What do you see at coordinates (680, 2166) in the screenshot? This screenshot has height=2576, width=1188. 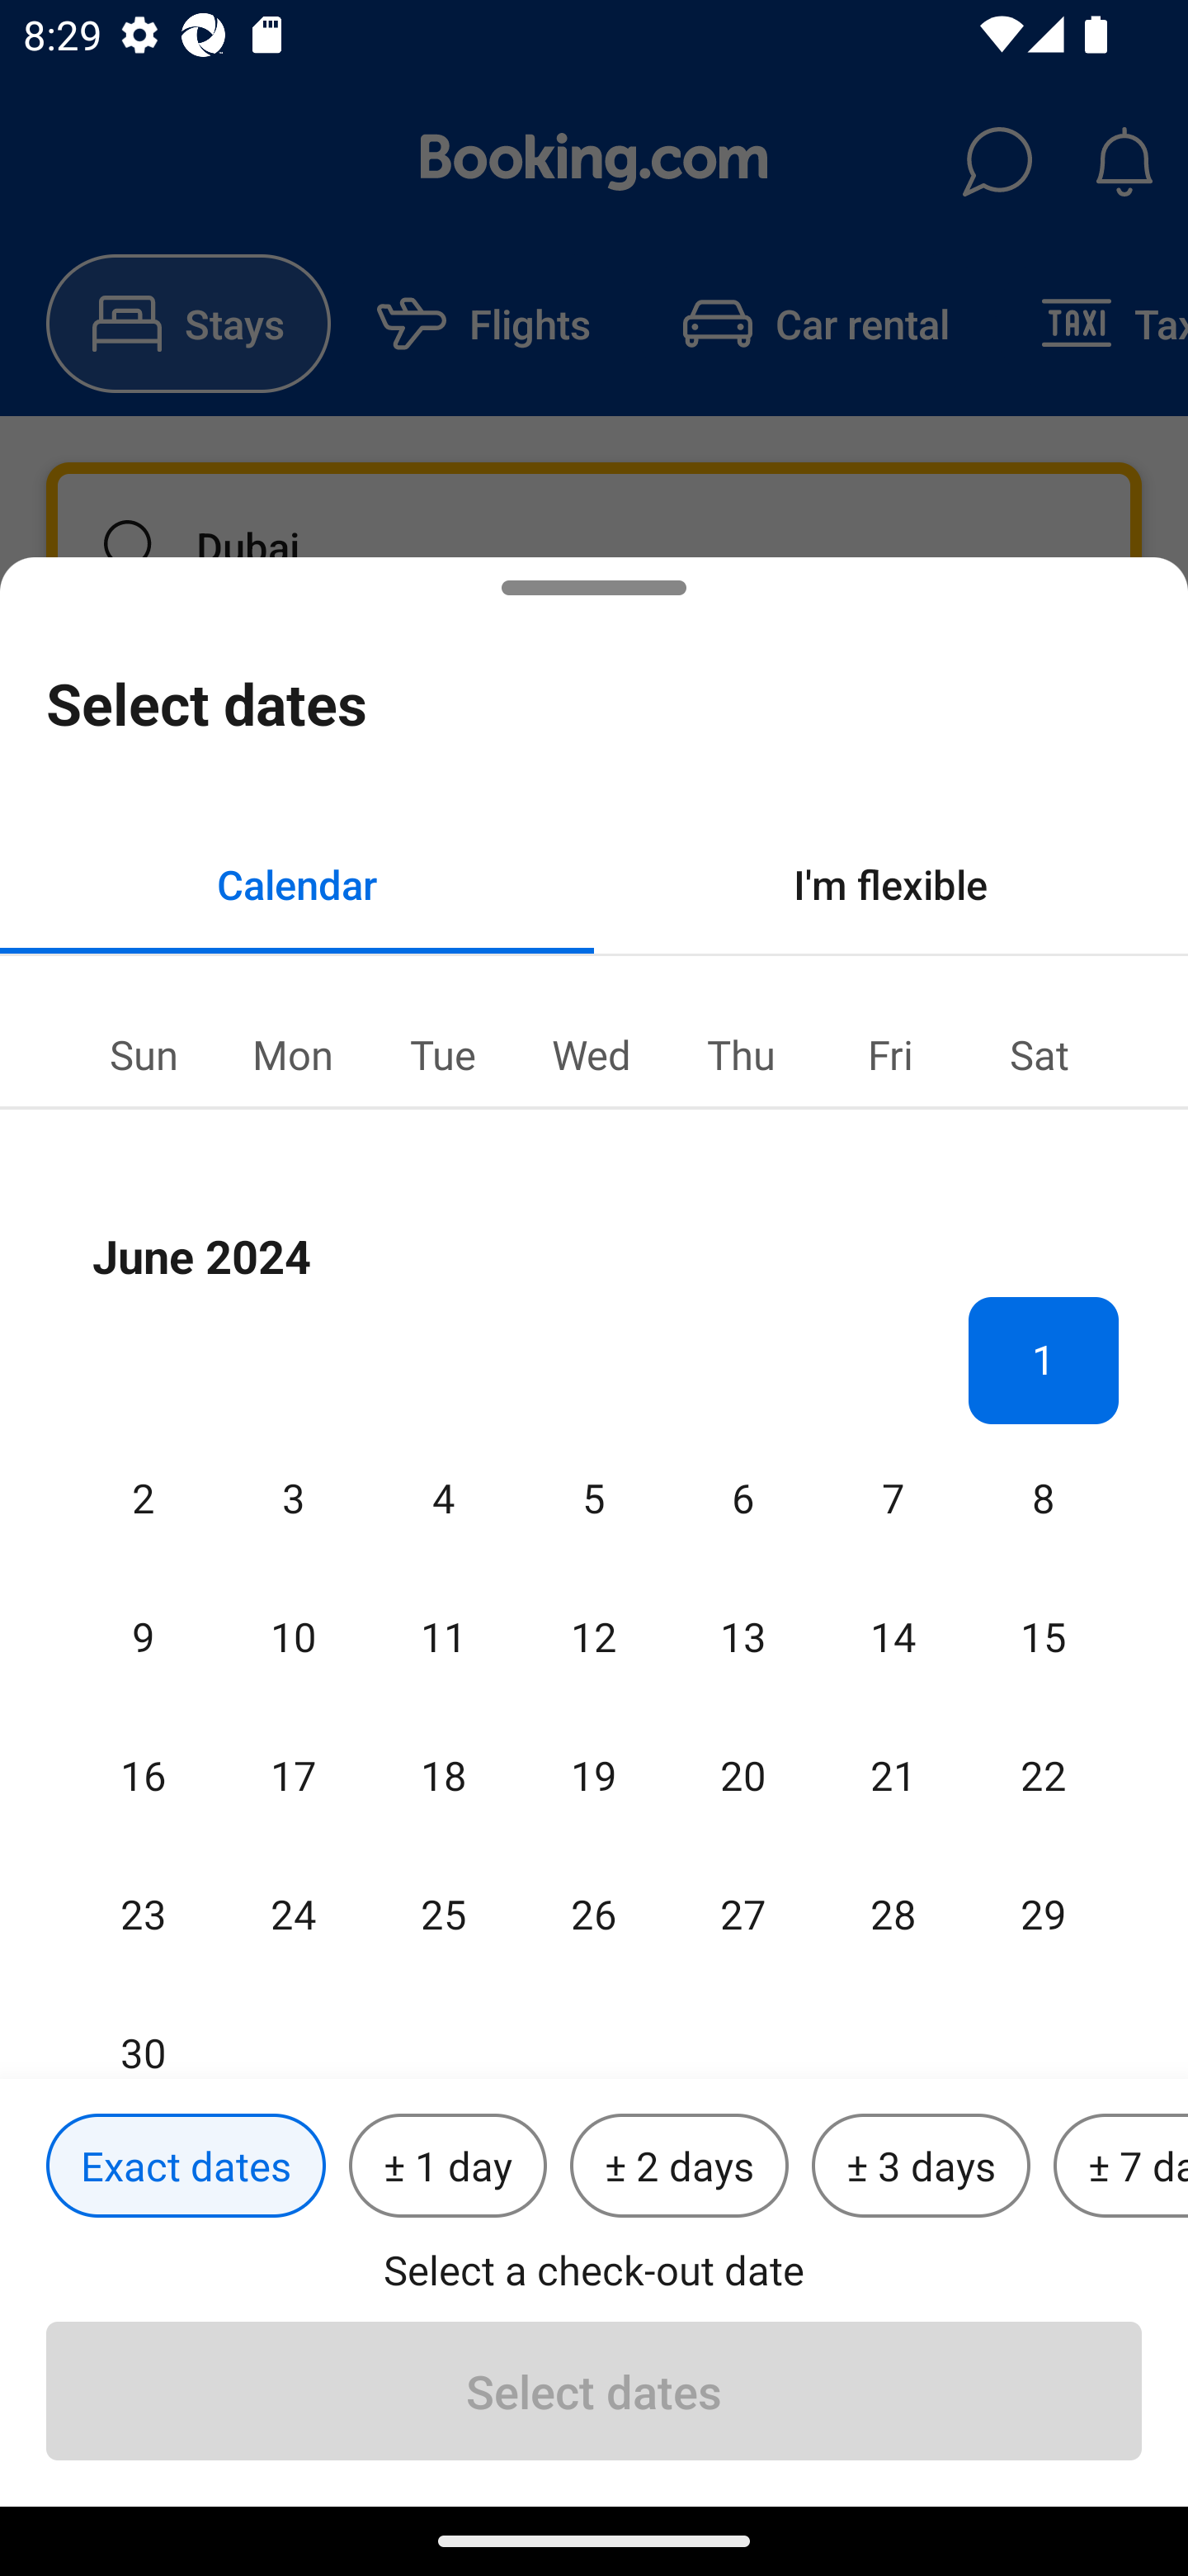 I see `± 2 days` at bounding box center [680, 2166].